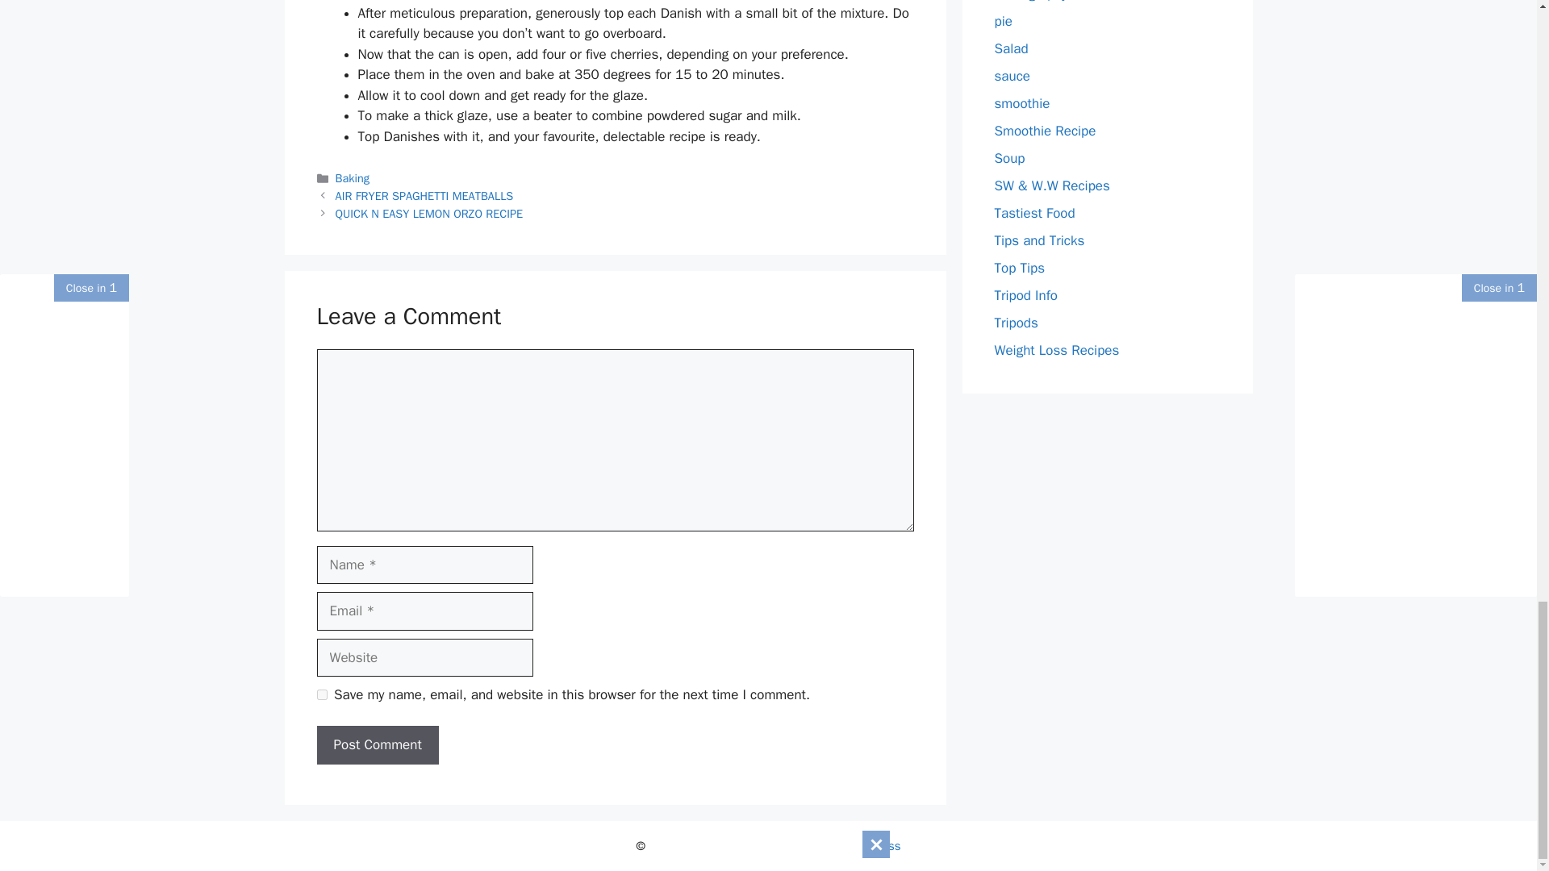 The height and width of the screenshot is (871, 1549). I want to click on Baking, so click(353, 177).